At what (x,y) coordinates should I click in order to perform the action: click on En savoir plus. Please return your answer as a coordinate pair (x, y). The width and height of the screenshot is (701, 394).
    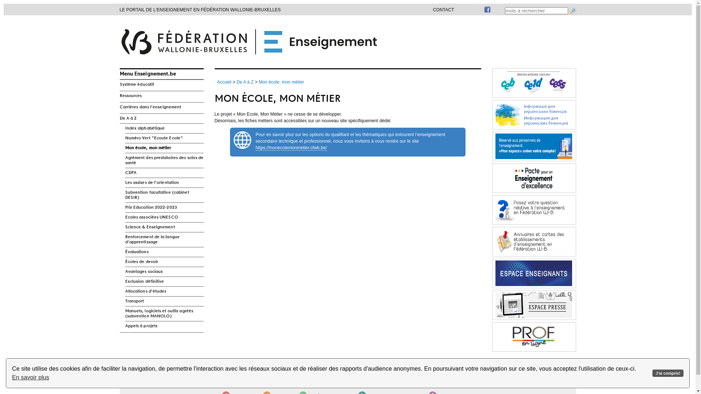
    Looking at the image, I should click on (31, 378).